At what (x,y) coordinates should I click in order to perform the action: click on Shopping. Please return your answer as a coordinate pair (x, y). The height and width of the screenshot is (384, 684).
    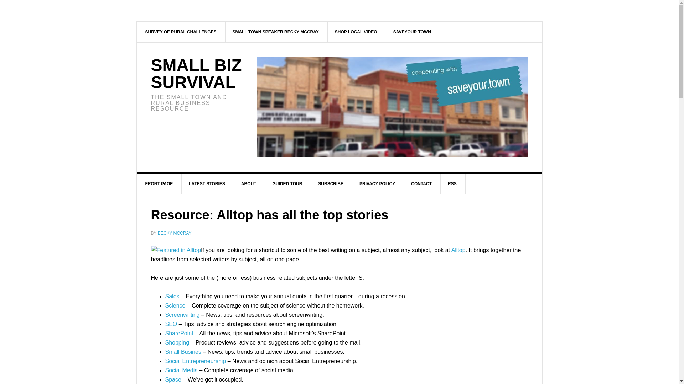
    Looking at the image, I should click on (177, 342).